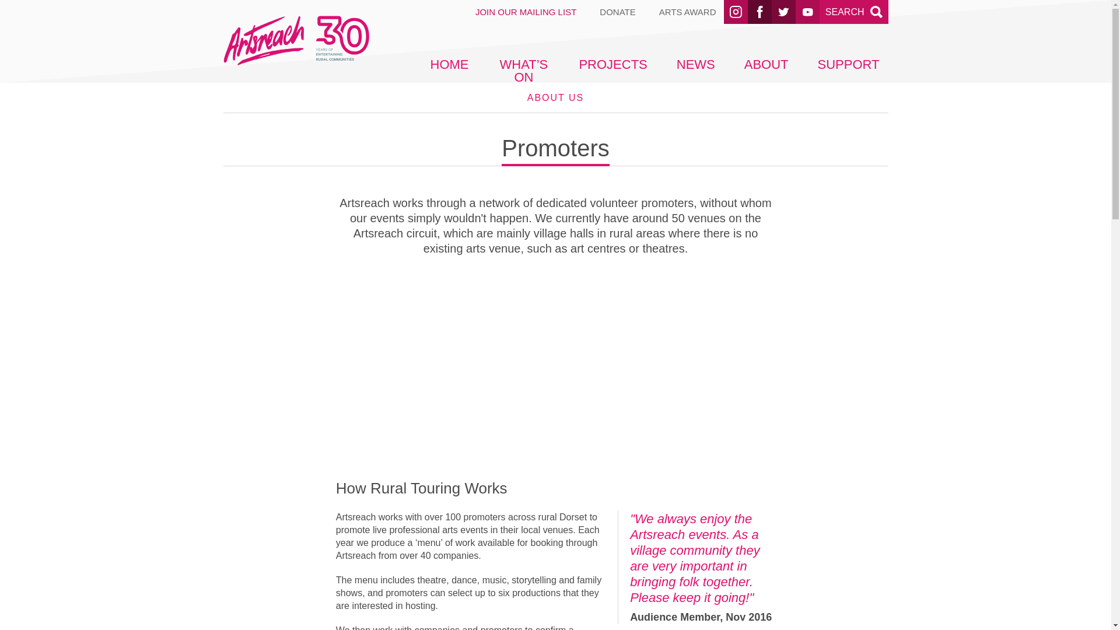  Describe the element at coordinates (695, 64) in the screenshot. I see `SUPPORT` at that location.